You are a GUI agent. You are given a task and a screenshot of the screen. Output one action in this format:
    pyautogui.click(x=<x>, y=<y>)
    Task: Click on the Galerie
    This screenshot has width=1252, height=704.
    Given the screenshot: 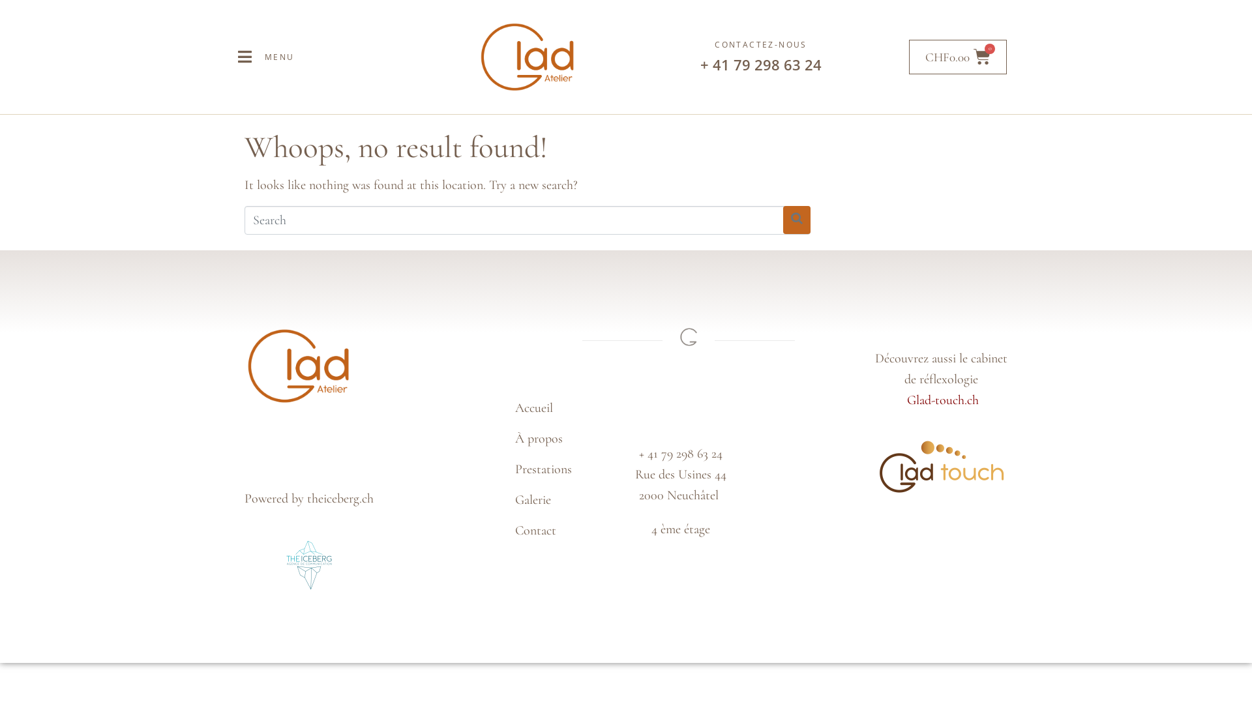 What is the action you would take?
    pyautogui.click(x=567, y=500)
    